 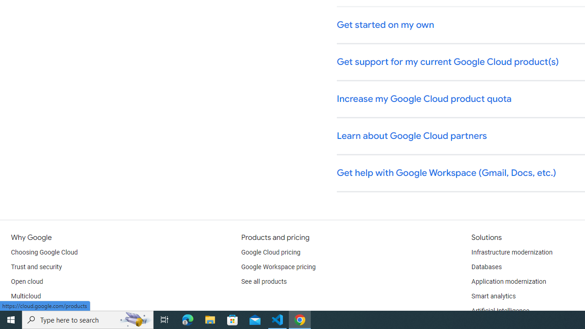 I want to click on Google Cloud pricing, so click(x=271, y=252).